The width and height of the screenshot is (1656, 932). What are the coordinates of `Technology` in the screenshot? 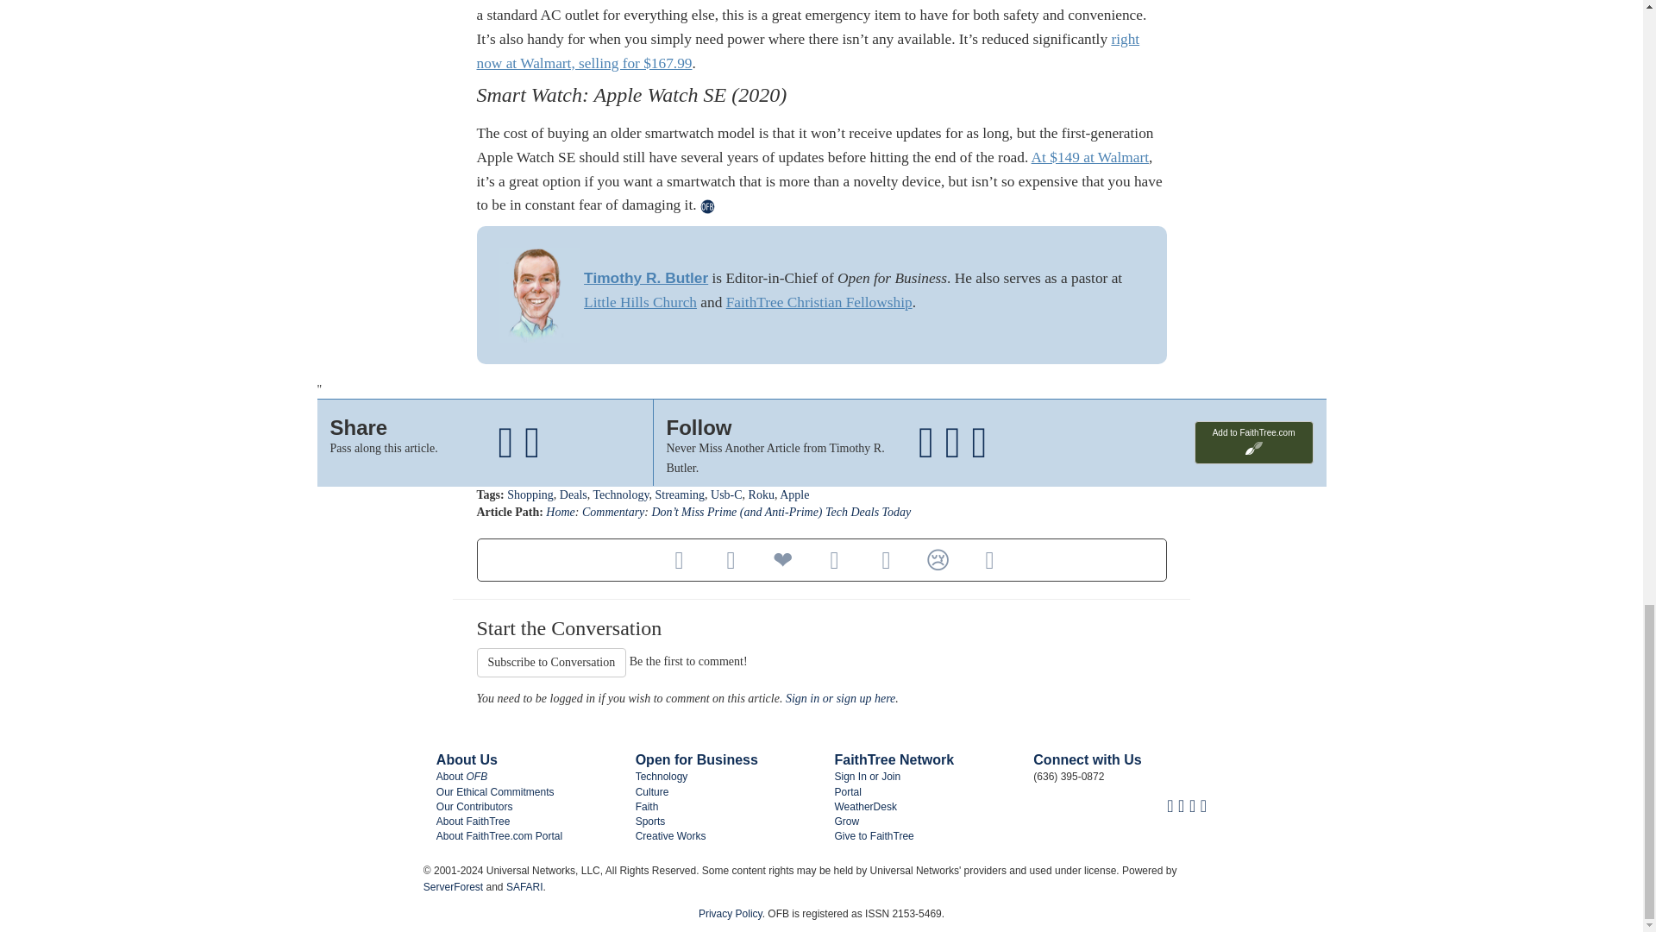 It's located at (621, 494).